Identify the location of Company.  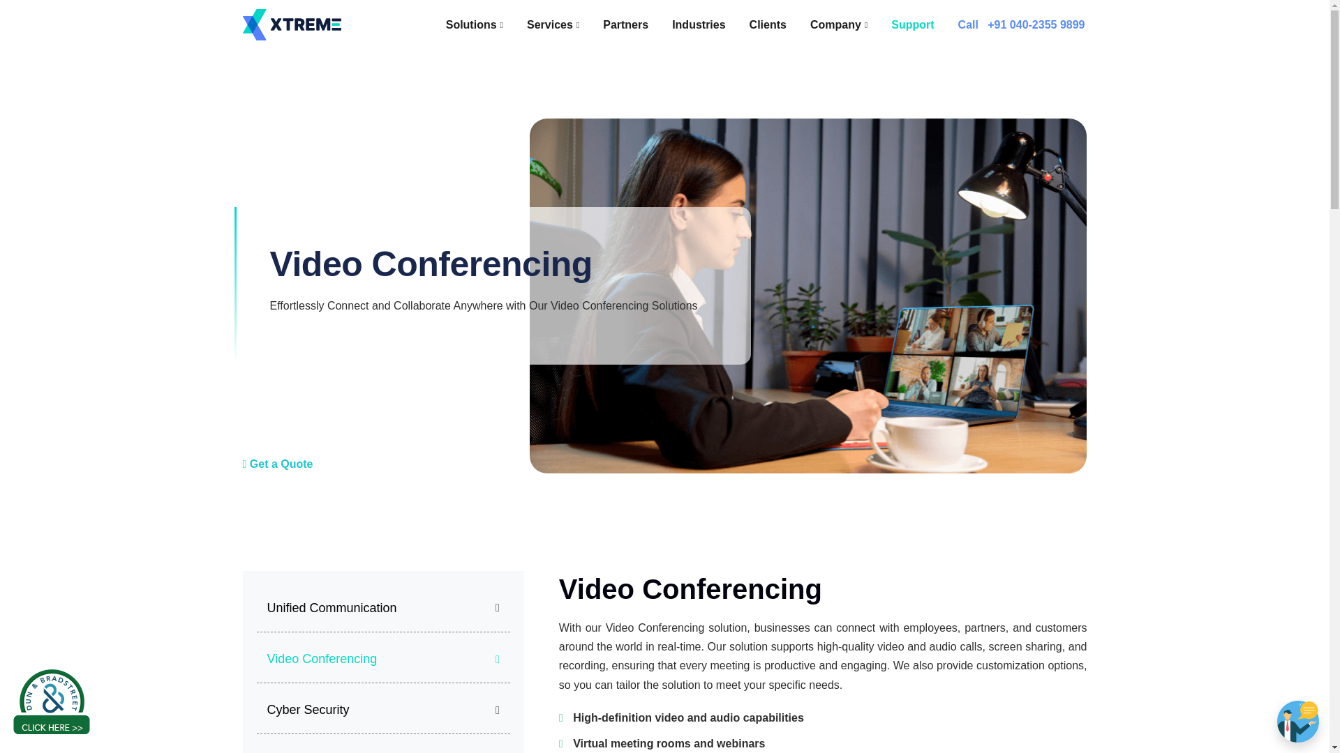
(839, 24).